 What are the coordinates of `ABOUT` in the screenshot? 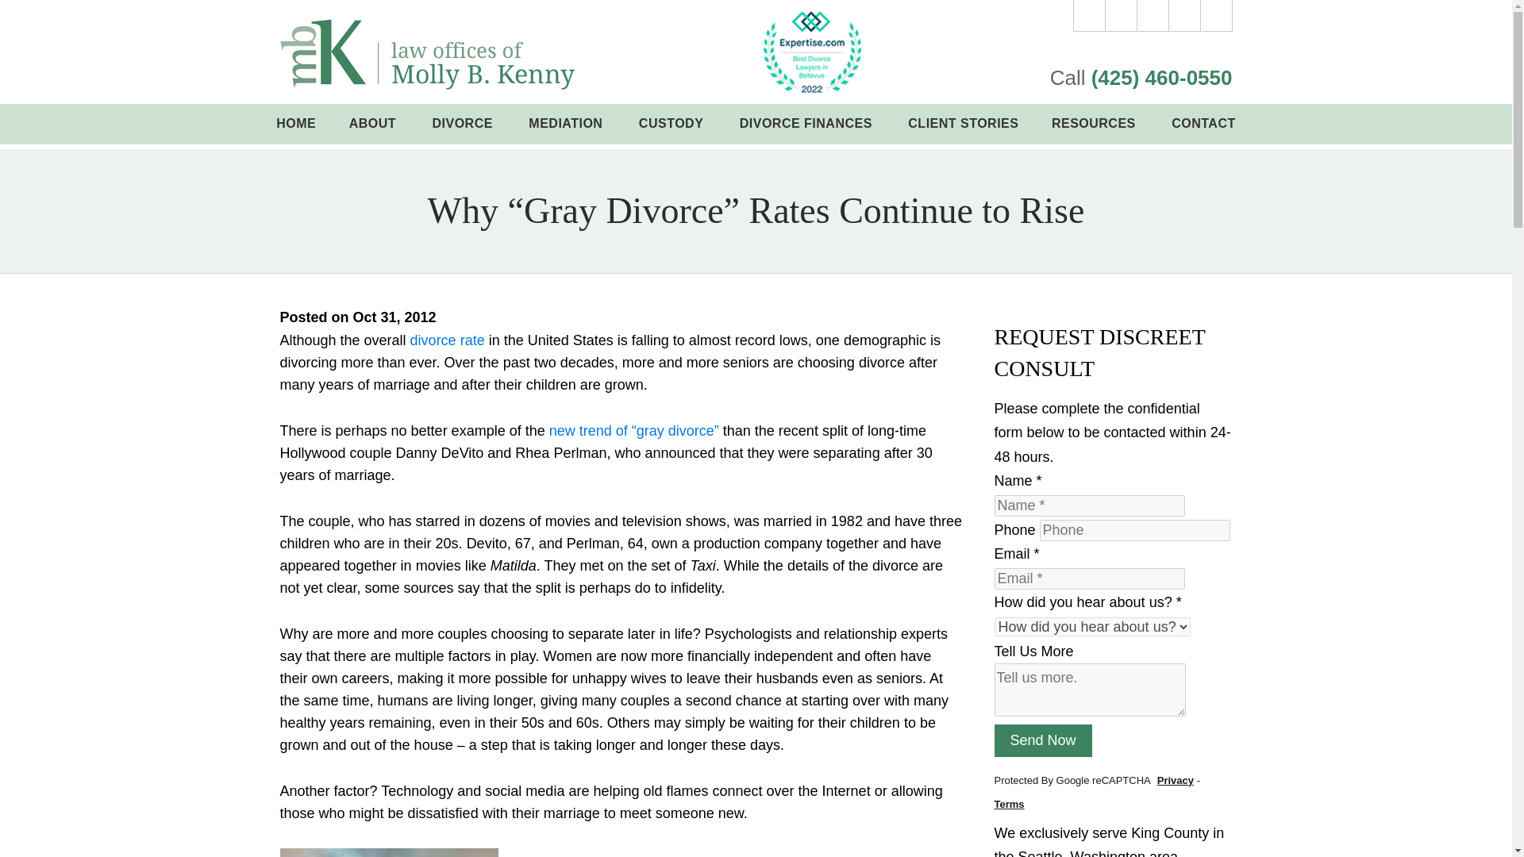 It's located at (374, 124).